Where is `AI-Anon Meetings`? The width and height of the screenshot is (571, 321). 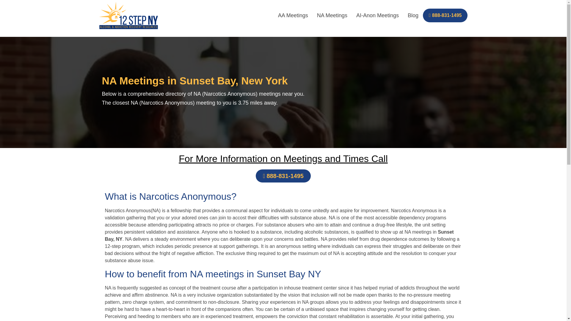 AI-Anon Meetings is located at coordinates (377, 15).